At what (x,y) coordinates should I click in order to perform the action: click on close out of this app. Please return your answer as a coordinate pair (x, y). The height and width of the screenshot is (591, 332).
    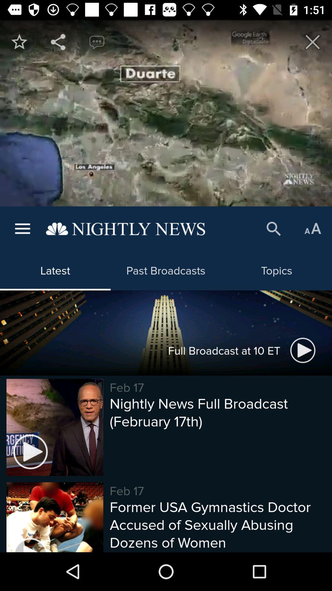
    Looking at the image, I should click on (313, 42).